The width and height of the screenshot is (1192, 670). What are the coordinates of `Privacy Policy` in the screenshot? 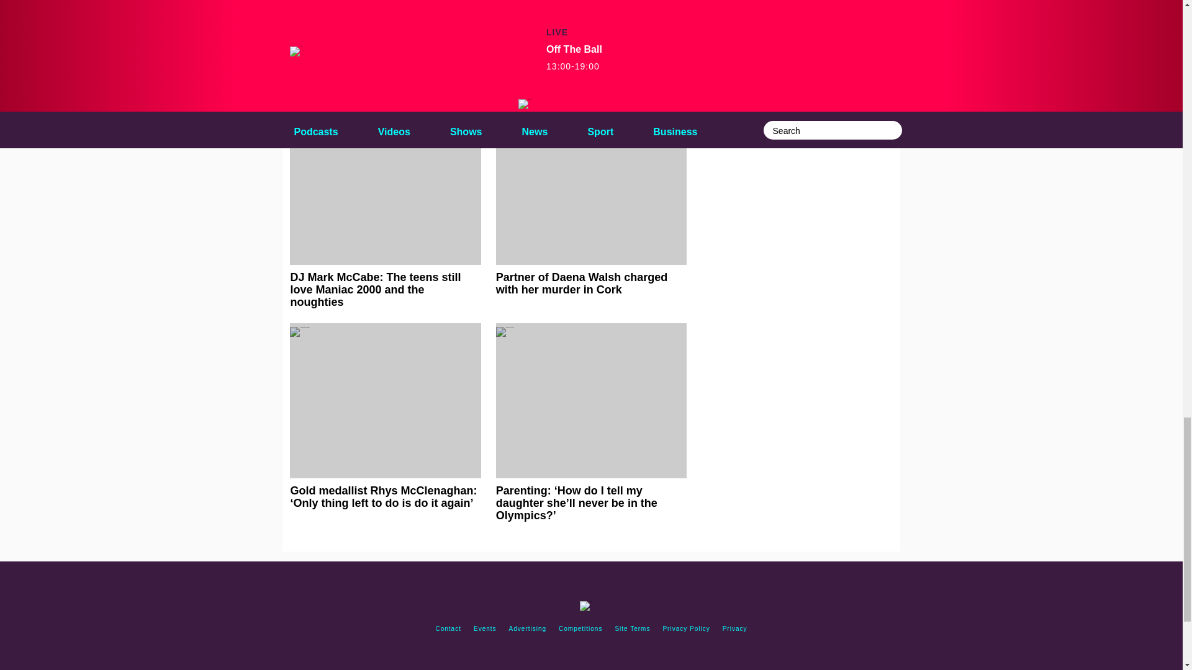 It's located at (686, 629).